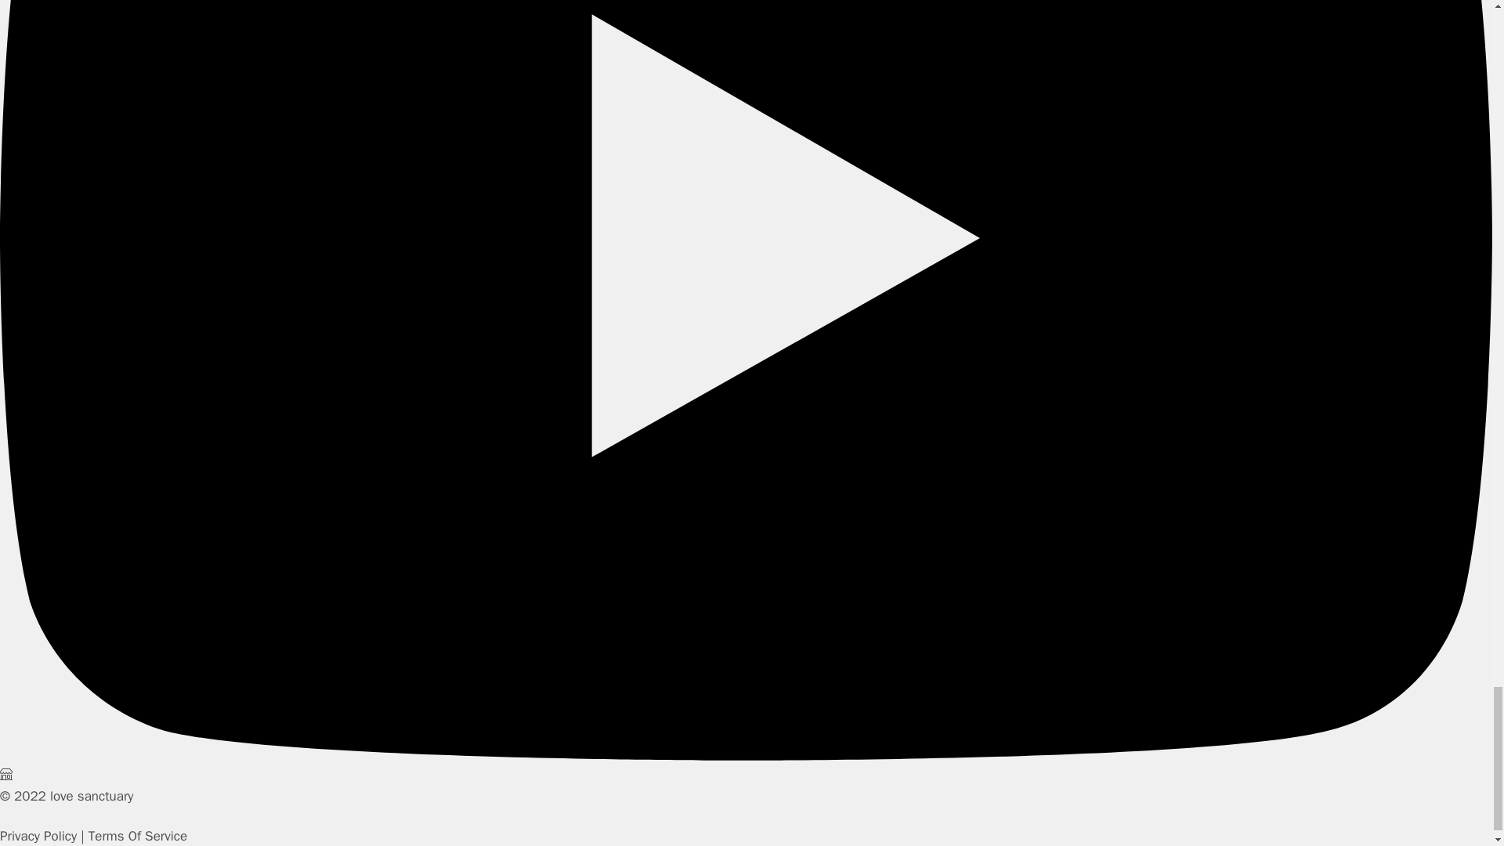 The image size is (1504, 846). Describe the element at coordinates (138, 836) in the screenshot. I see `Terms Of Service` at that location.